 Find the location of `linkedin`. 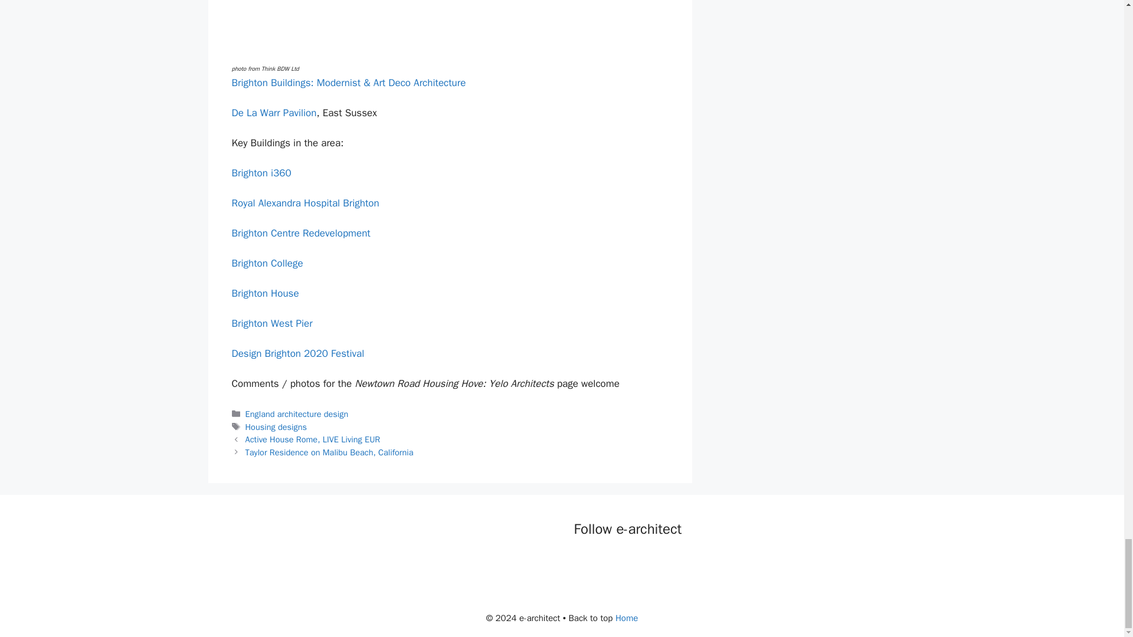

linkedin is located at coordinates (631, 562).